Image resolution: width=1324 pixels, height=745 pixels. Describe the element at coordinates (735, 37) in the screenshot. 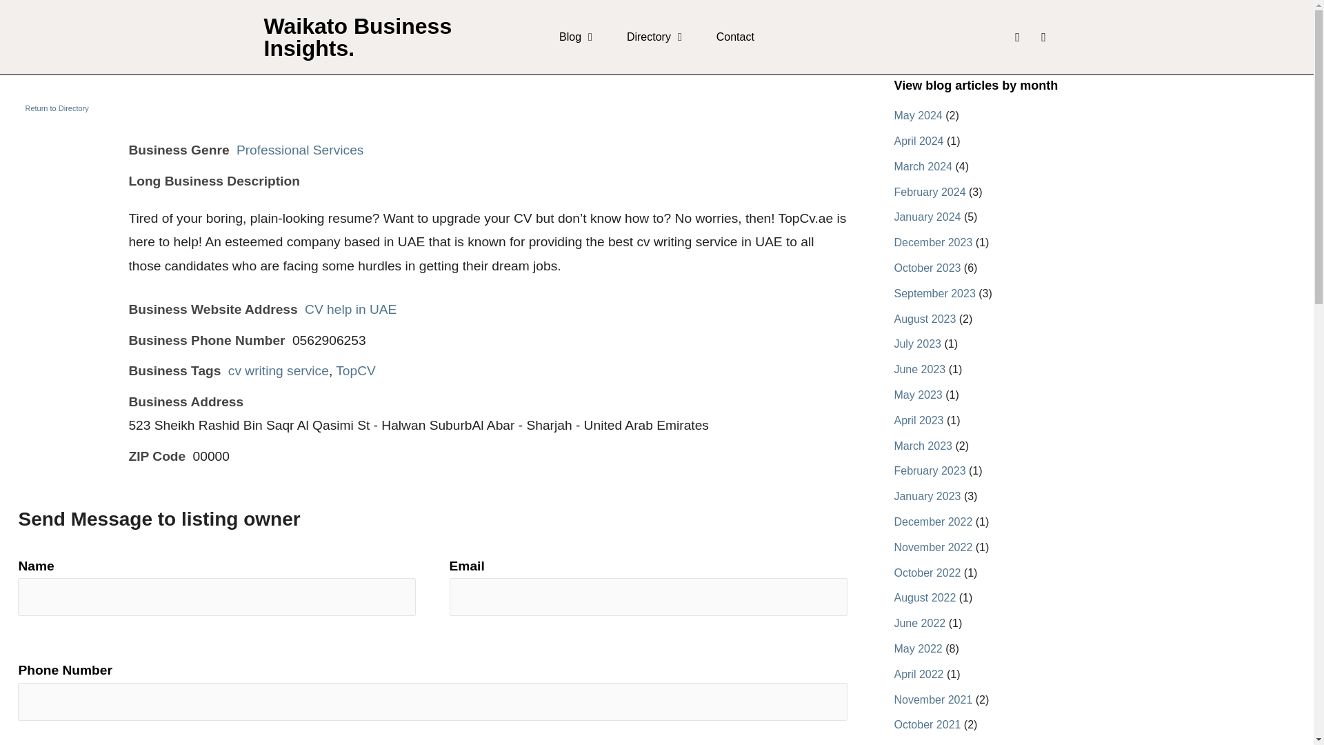

I see `Contact` at that location.